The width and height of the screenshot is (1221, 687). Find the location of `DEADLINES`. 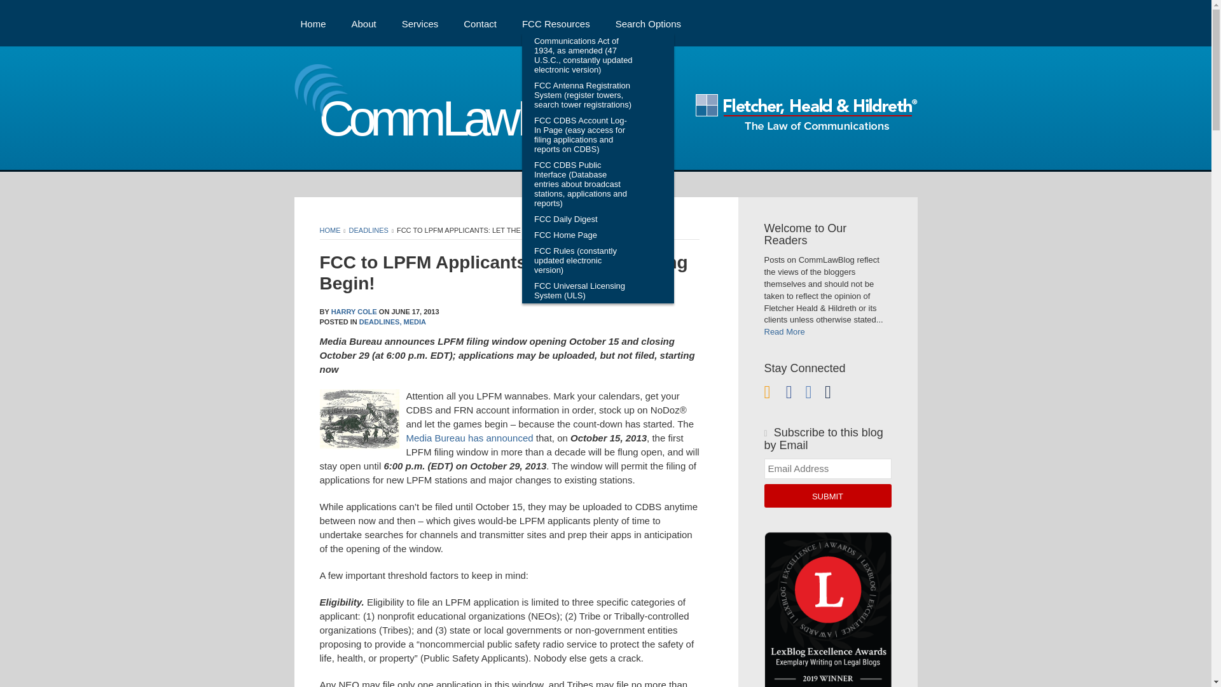

DEADLINES is located at coordinates (369, 230).